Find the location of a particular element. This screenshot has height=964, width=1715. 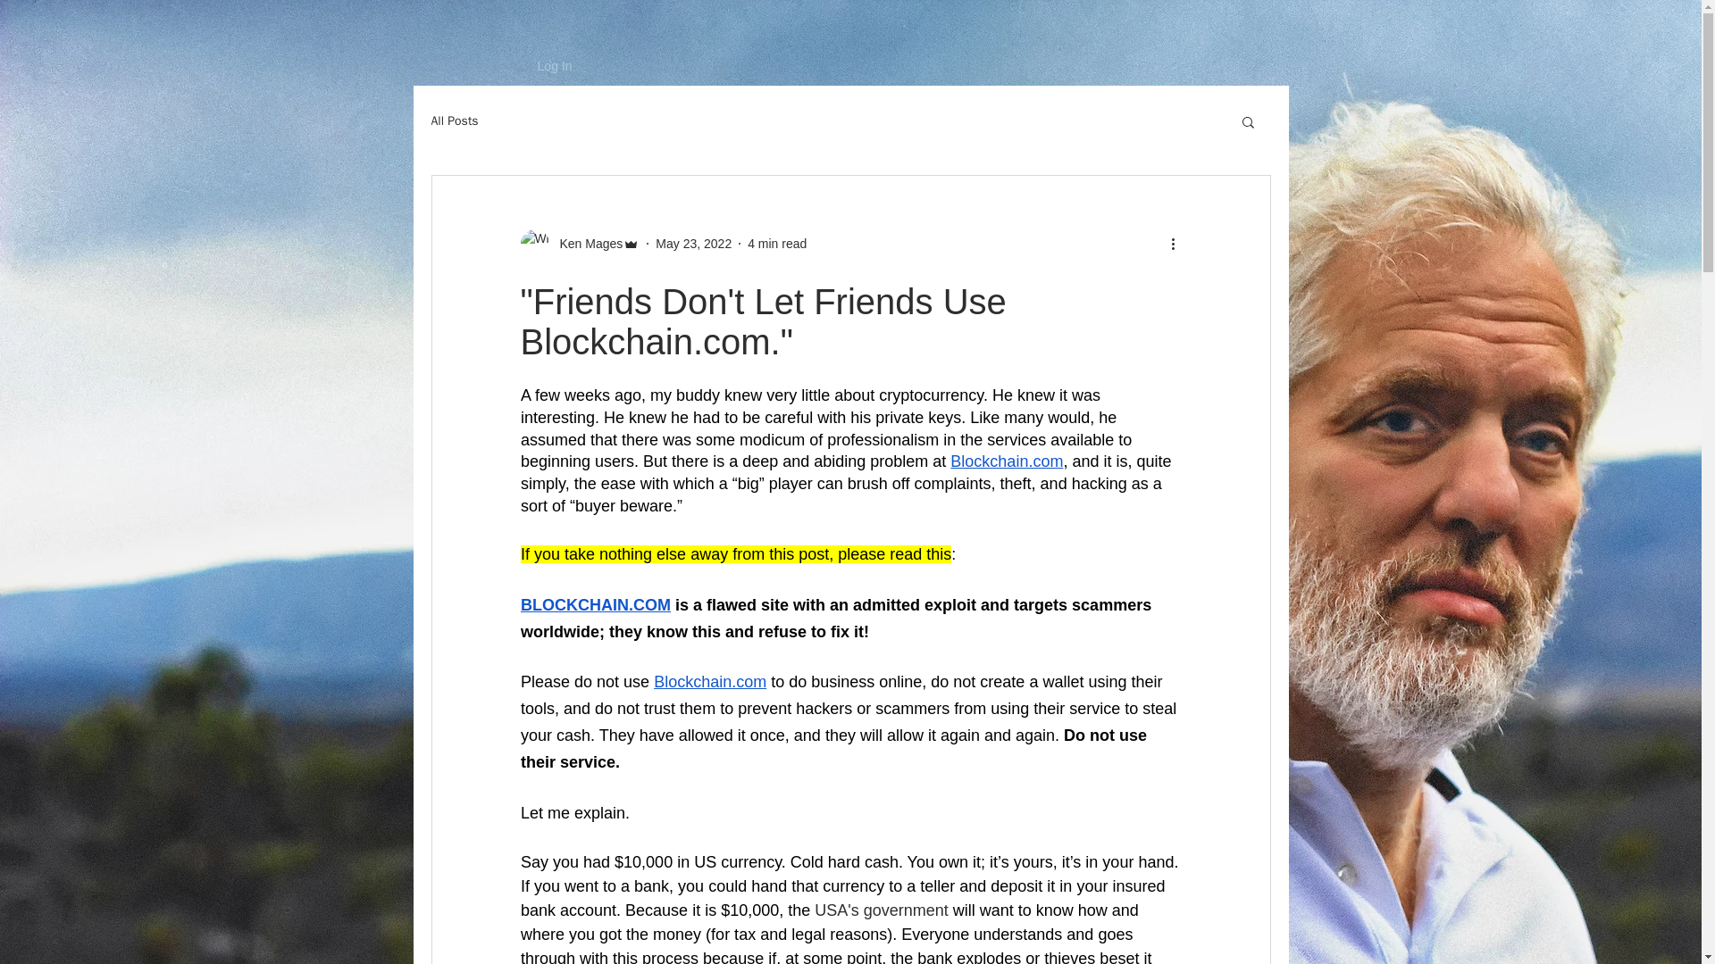

Ken Mages is located at coordinates (579, 244).